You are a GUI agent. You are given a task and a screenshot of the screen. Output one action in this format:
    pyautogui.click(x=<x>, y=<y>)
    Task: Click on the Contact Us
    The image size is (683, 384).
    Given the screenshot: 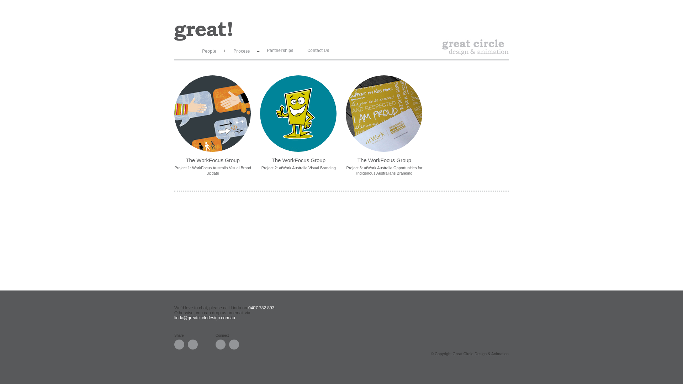 What is the action you would take?
    pyautogui.click(x=318, y=50)
    